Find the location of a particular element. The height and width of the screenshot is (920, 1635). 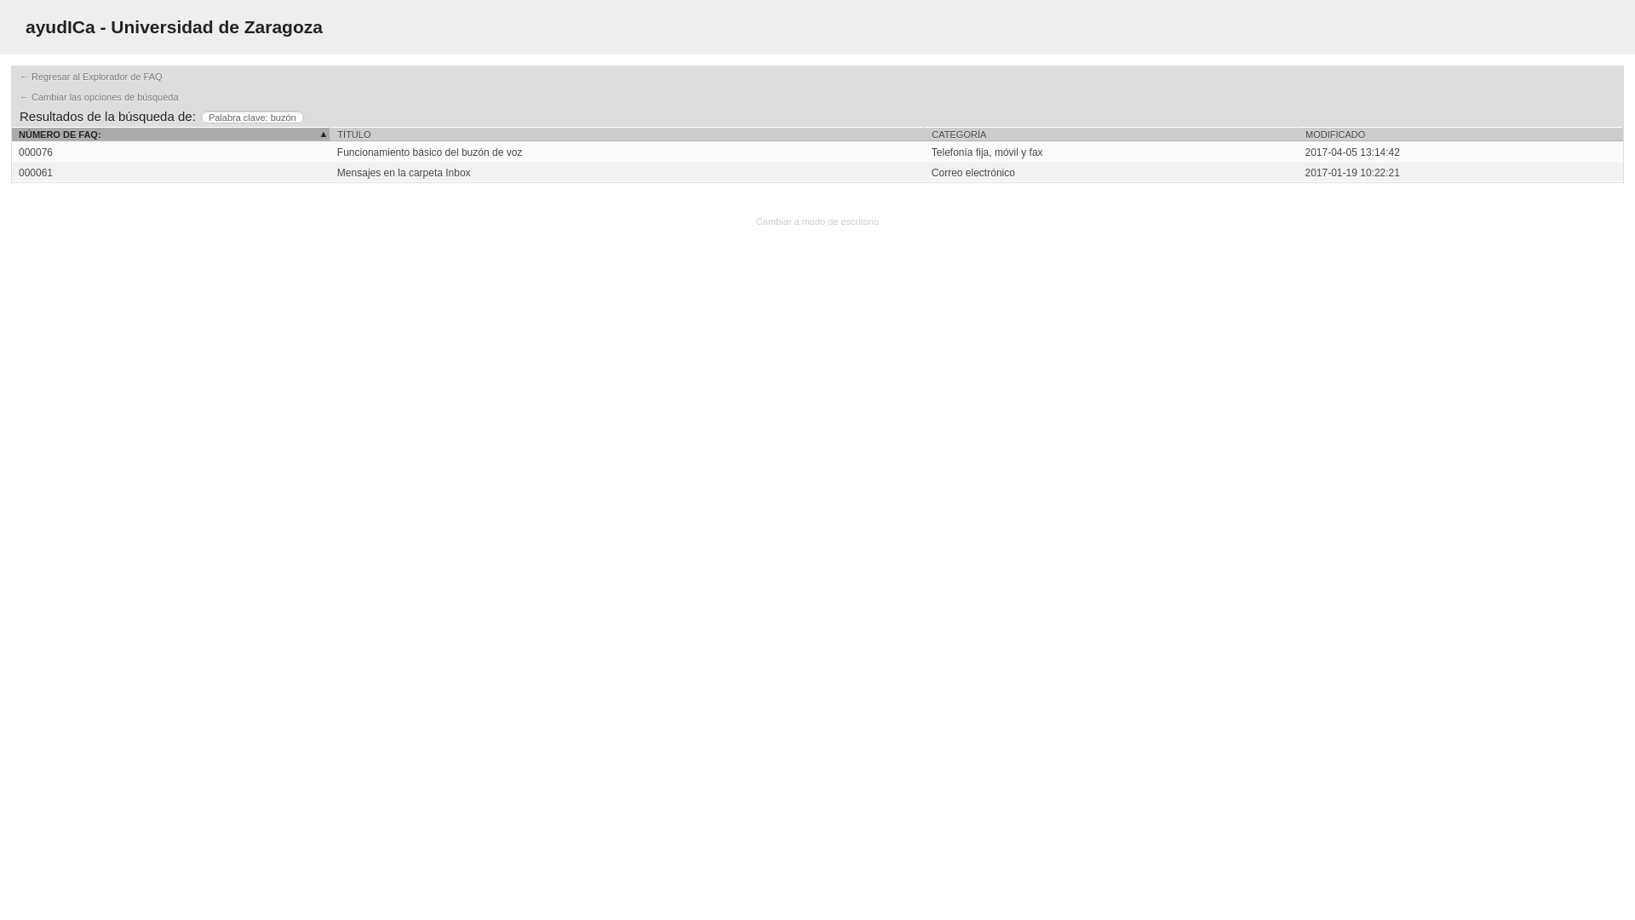

Cambiar a modo de escritorio is located at coordinates (817, 221).